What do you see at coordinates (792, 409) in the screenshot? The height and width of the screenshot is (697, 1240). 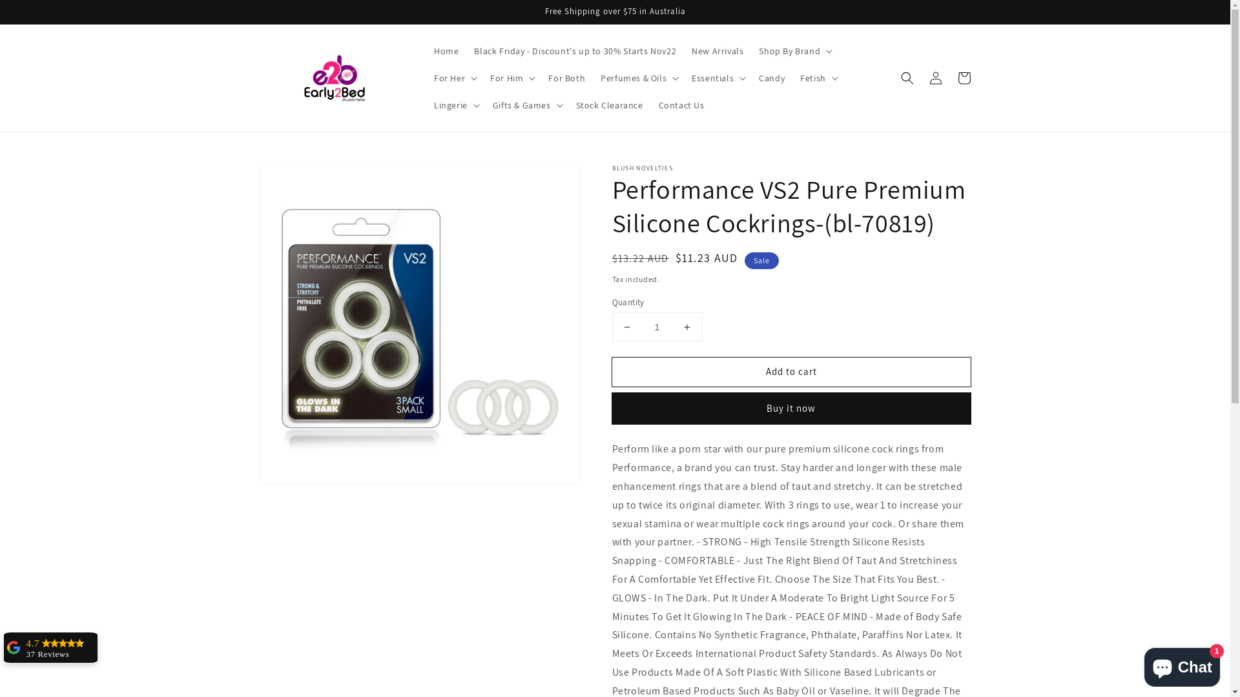 I see `Buy it now` at bounding box center [792, 409].